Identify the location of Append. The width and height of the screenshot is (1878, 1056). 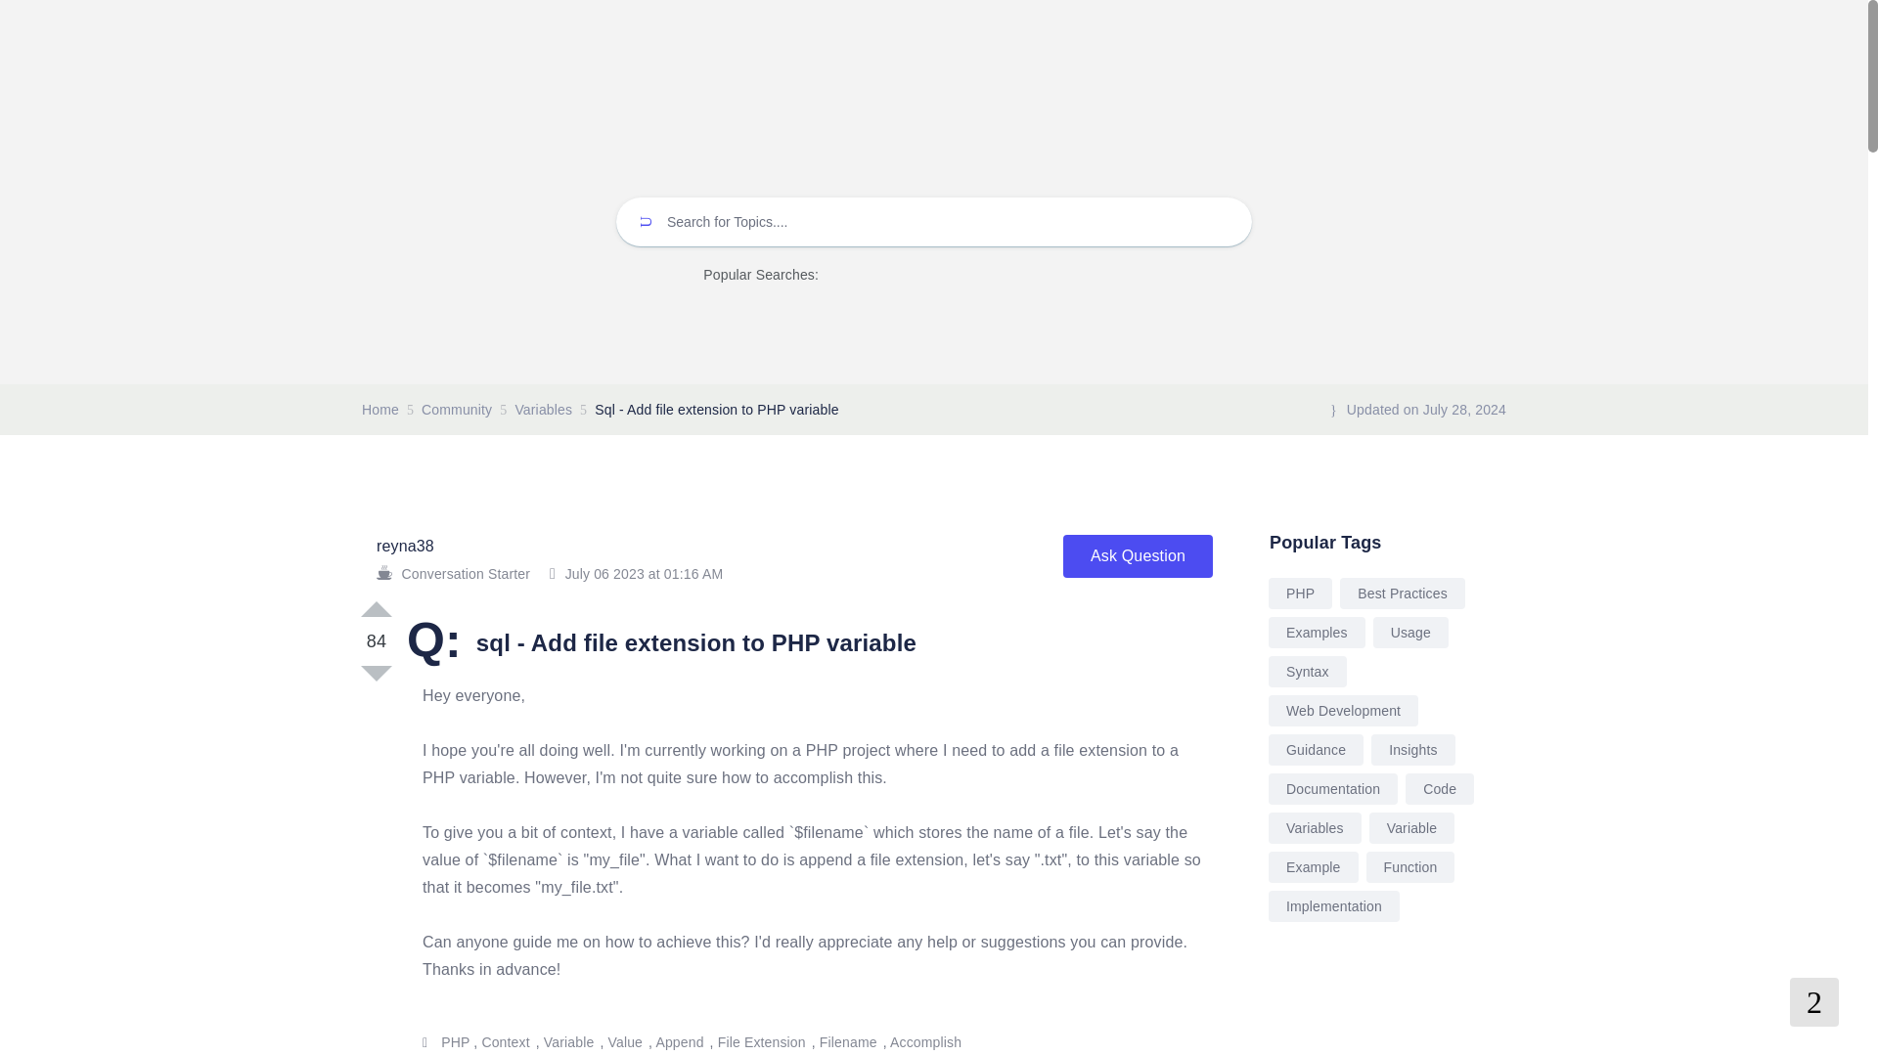
(681, 1042).